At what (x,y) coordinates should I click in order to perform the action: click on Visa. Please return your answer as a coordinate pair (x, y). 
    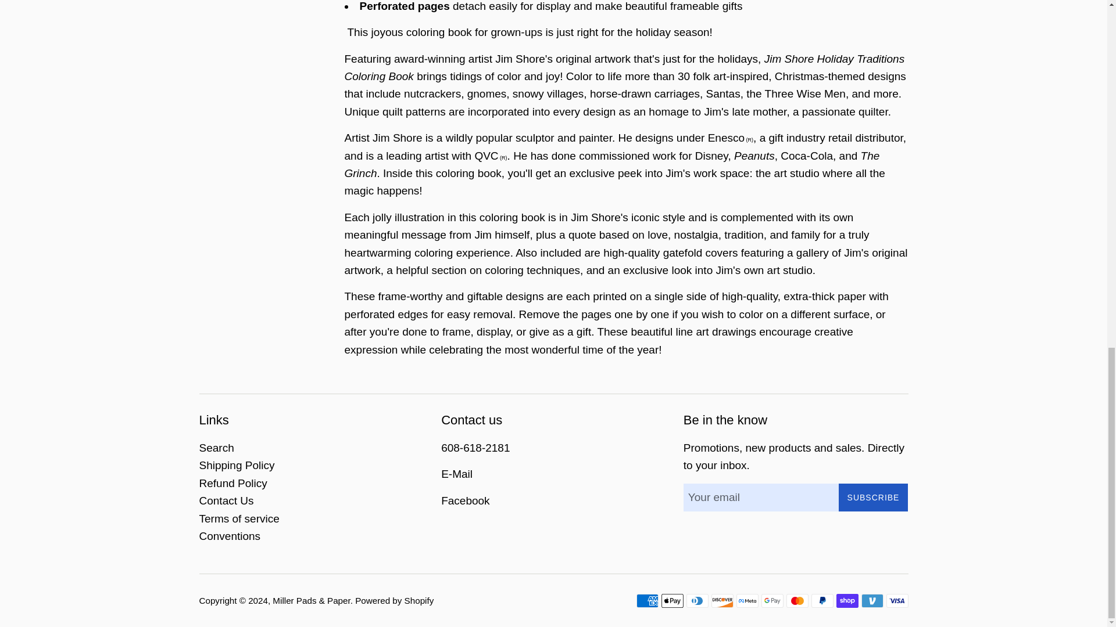
    Looking at the image, I should click on (897, 600).